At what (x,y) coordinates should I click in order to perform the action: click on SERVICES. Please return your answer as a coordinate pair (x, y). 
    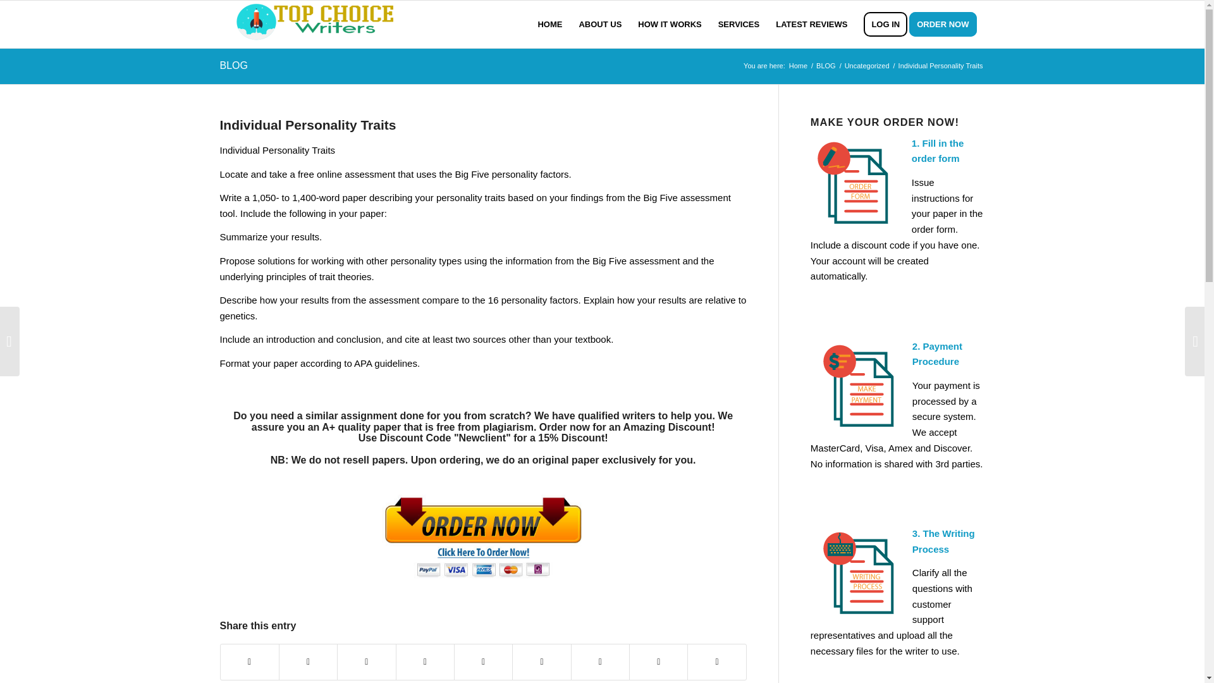
    Looking at the image, I should click on (739, 24).